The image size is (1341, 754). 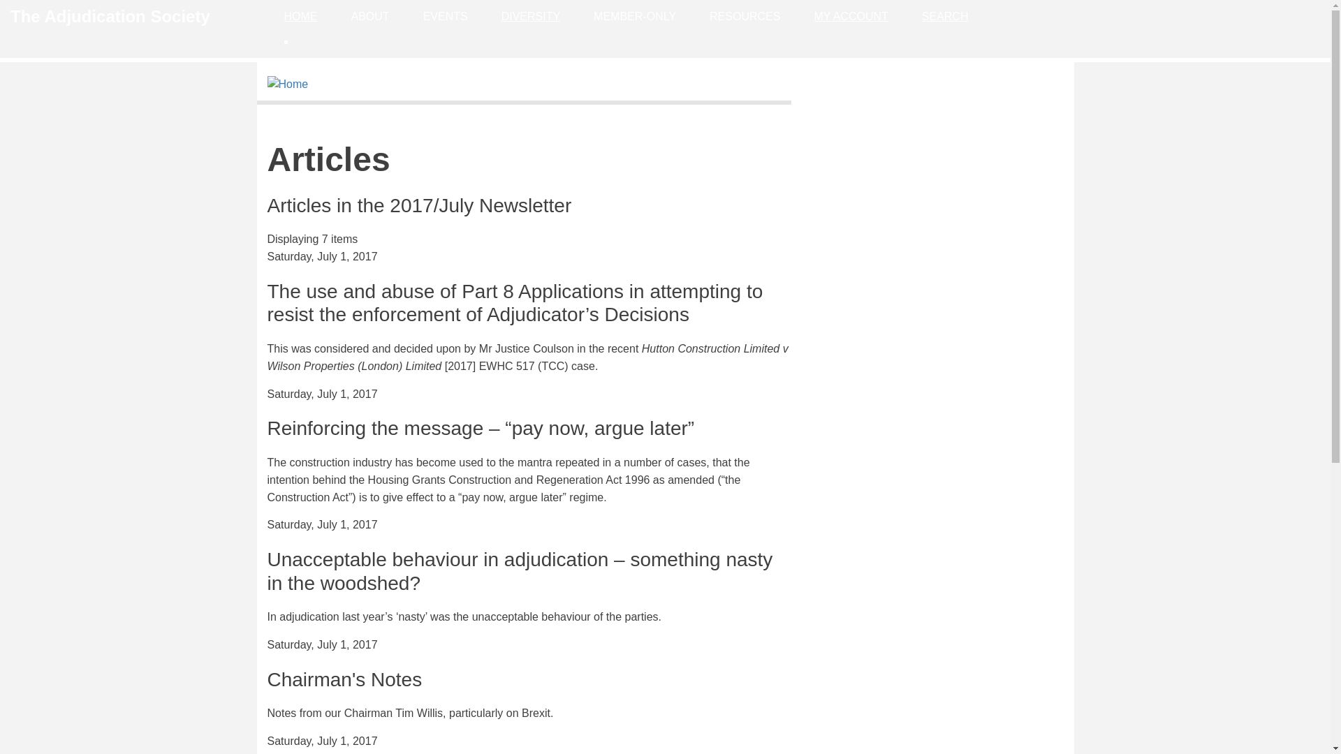 I want to click on Home, so click(x=110, y=15).